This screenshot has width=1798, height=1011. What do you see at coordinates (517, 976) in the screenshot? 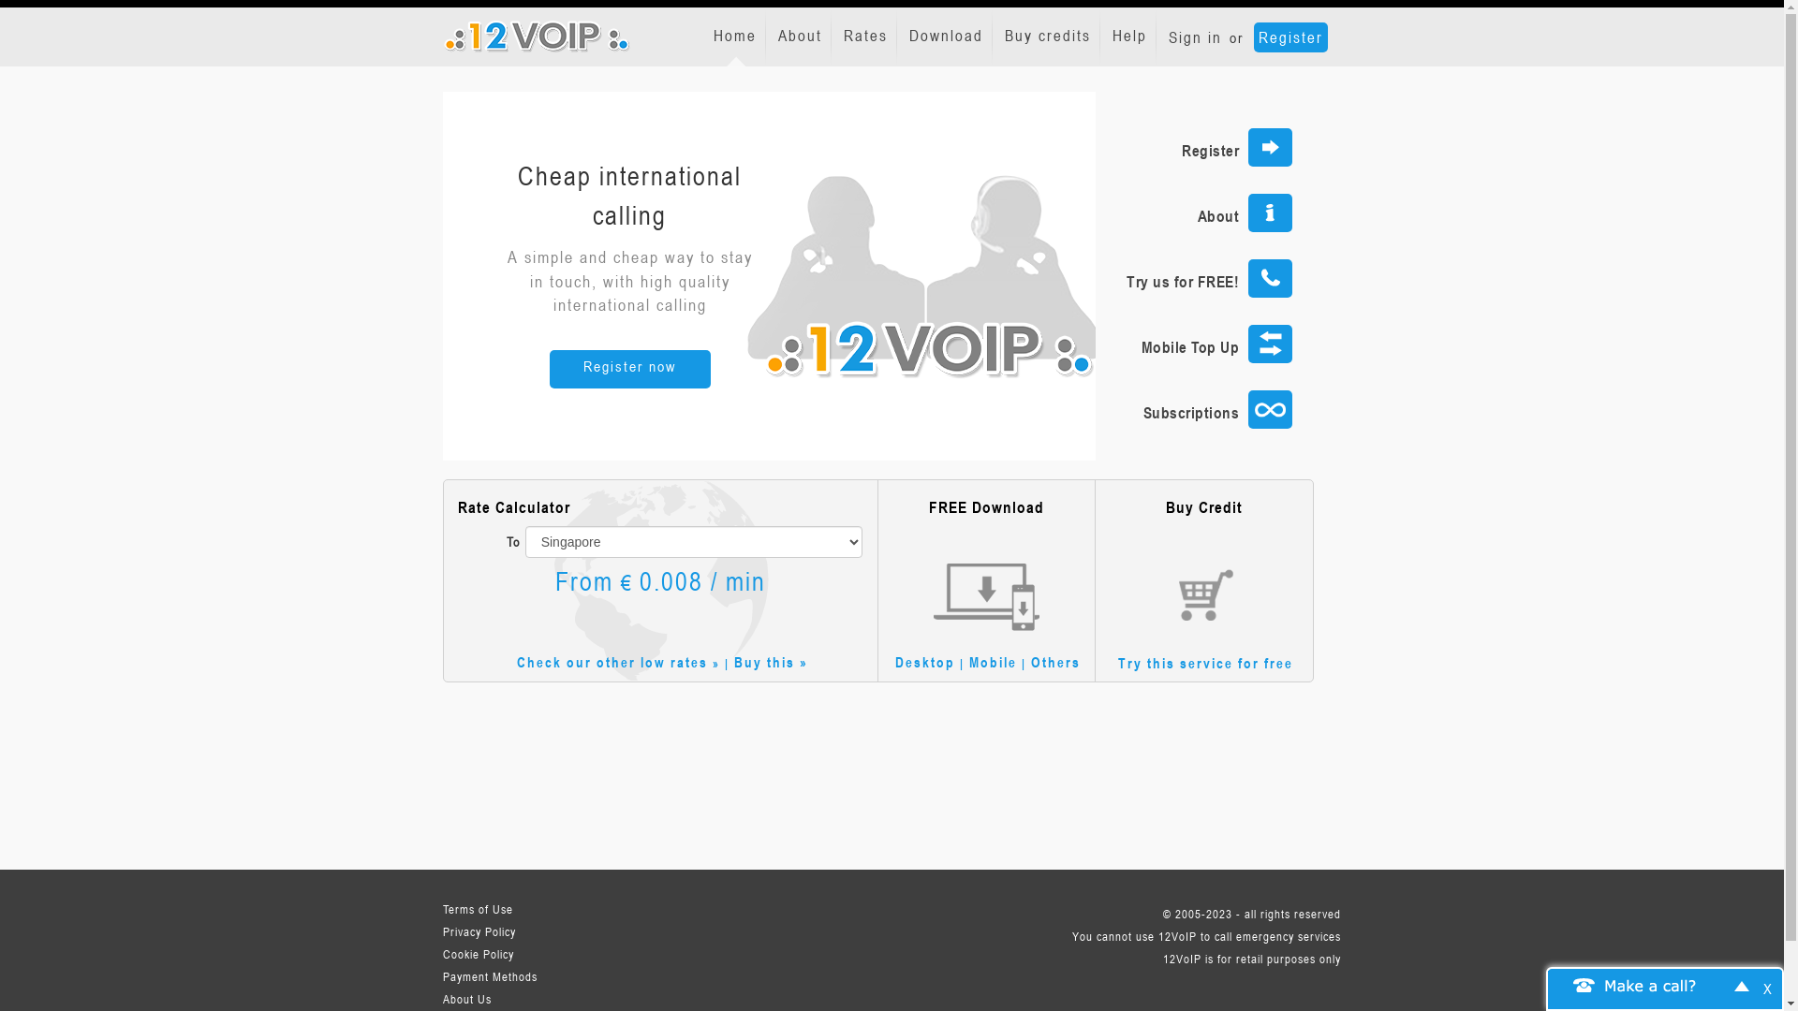
I see `Payment Methods` at bounding box center [517, 976].